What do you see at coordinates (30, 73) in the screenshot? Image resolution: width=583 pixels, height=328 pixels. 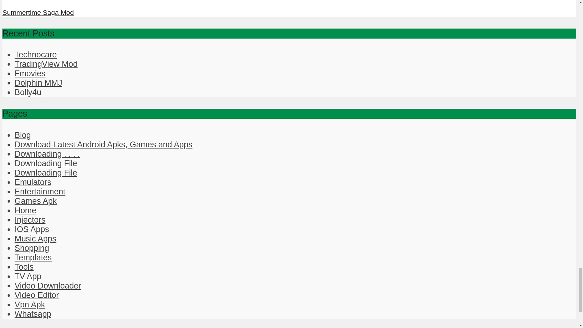 I see `Fmovies` at bounding box center [30, 73].